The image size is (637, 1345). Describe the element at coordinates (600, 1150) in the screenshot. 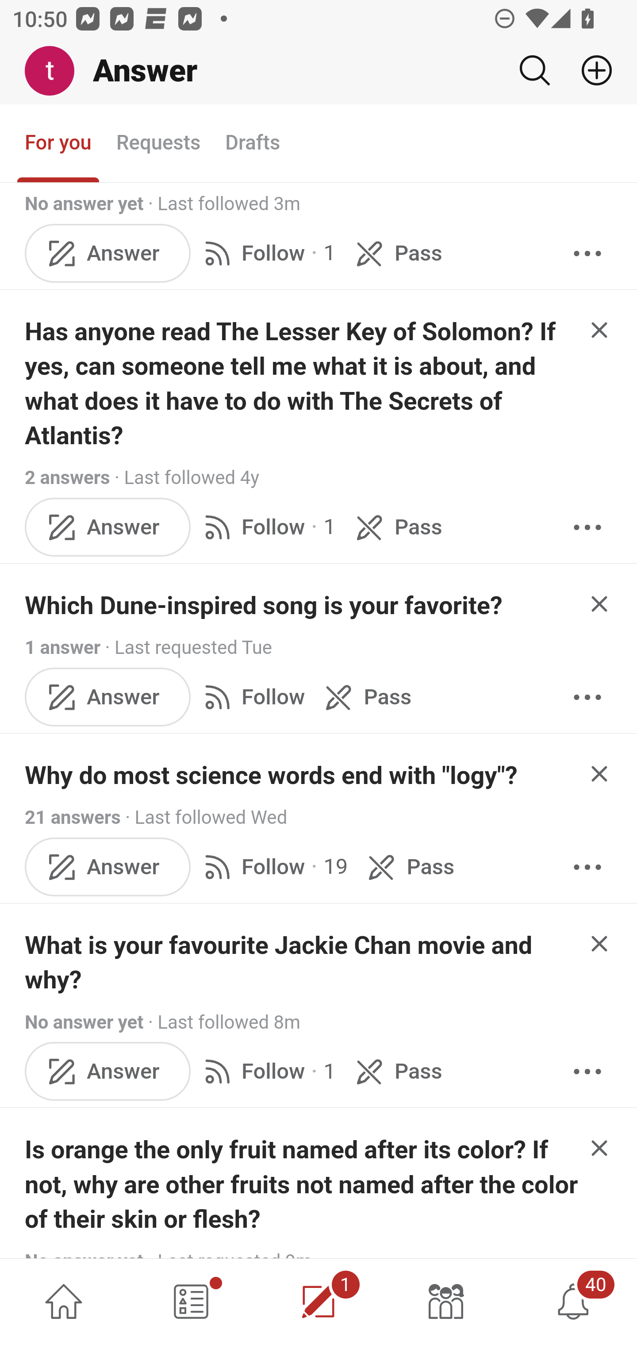

I see `Hide` at that location.